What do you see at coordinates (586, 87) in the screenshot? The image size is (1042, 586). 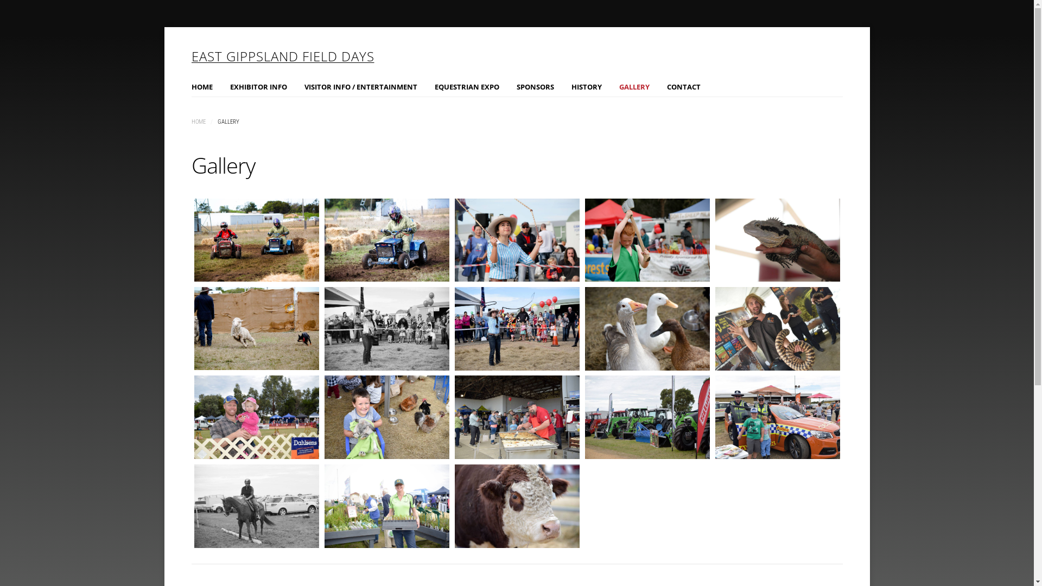 I see `HISTORY` at bounding box center [586, 87].